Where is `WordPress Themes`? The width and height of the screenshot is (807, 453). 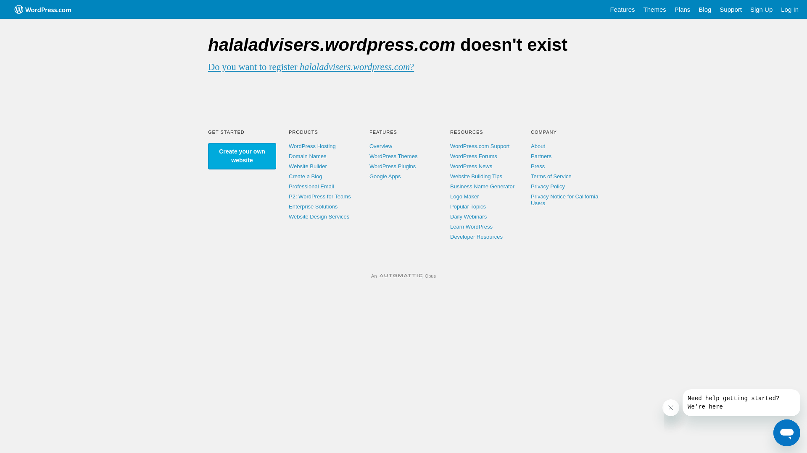
WordPress Themes is located at coordinates (393, 156).